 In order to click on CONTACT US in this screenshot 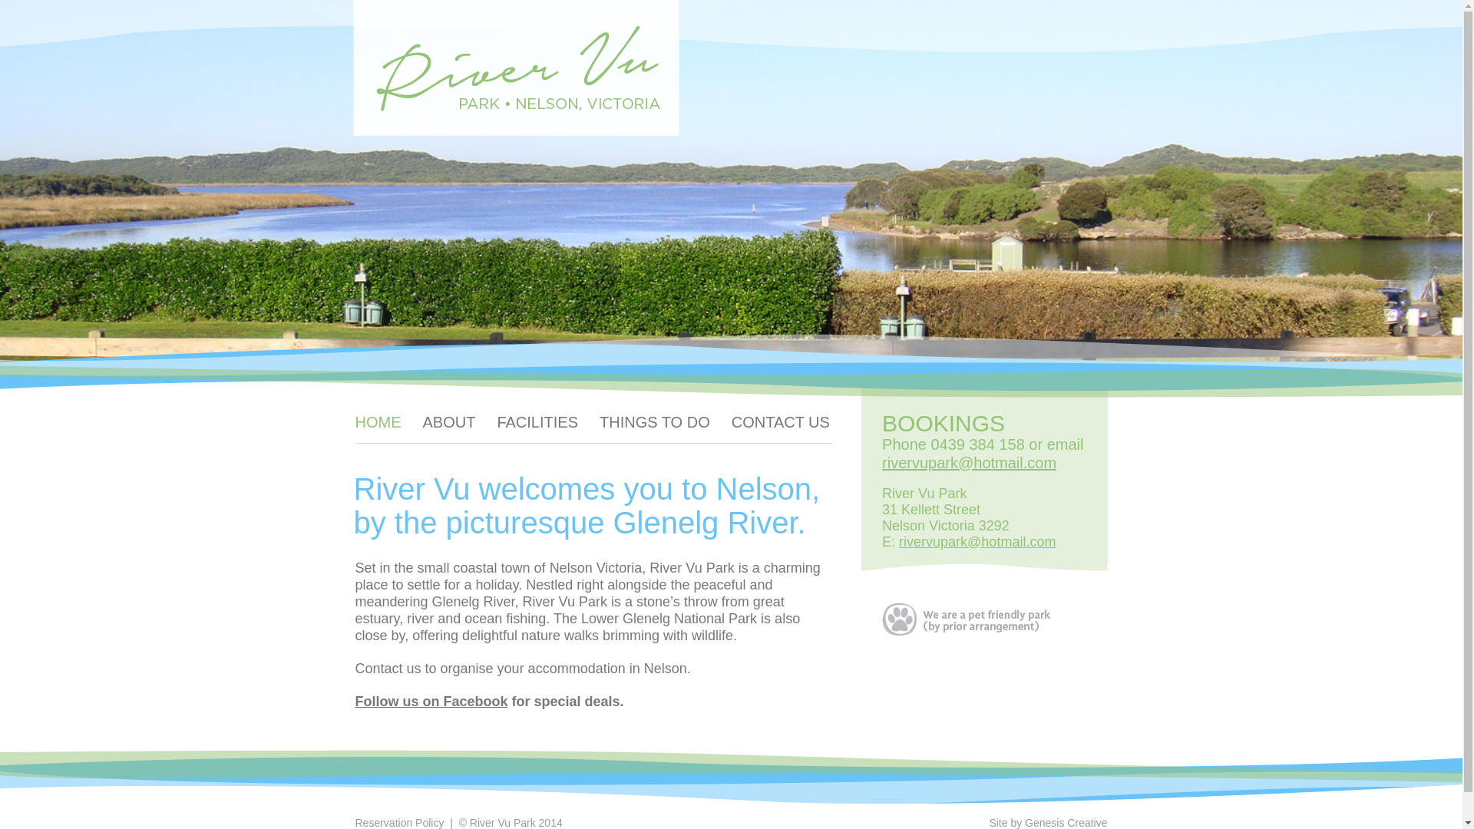, I will do `click(780, 421)`.